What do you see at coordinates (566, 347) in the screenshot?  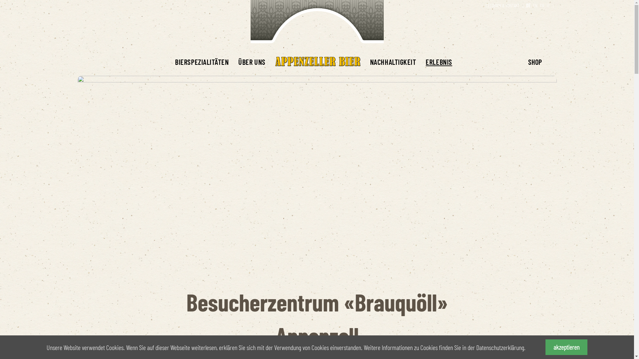 I see `akzeptieren` at bounding box center [566, 347].